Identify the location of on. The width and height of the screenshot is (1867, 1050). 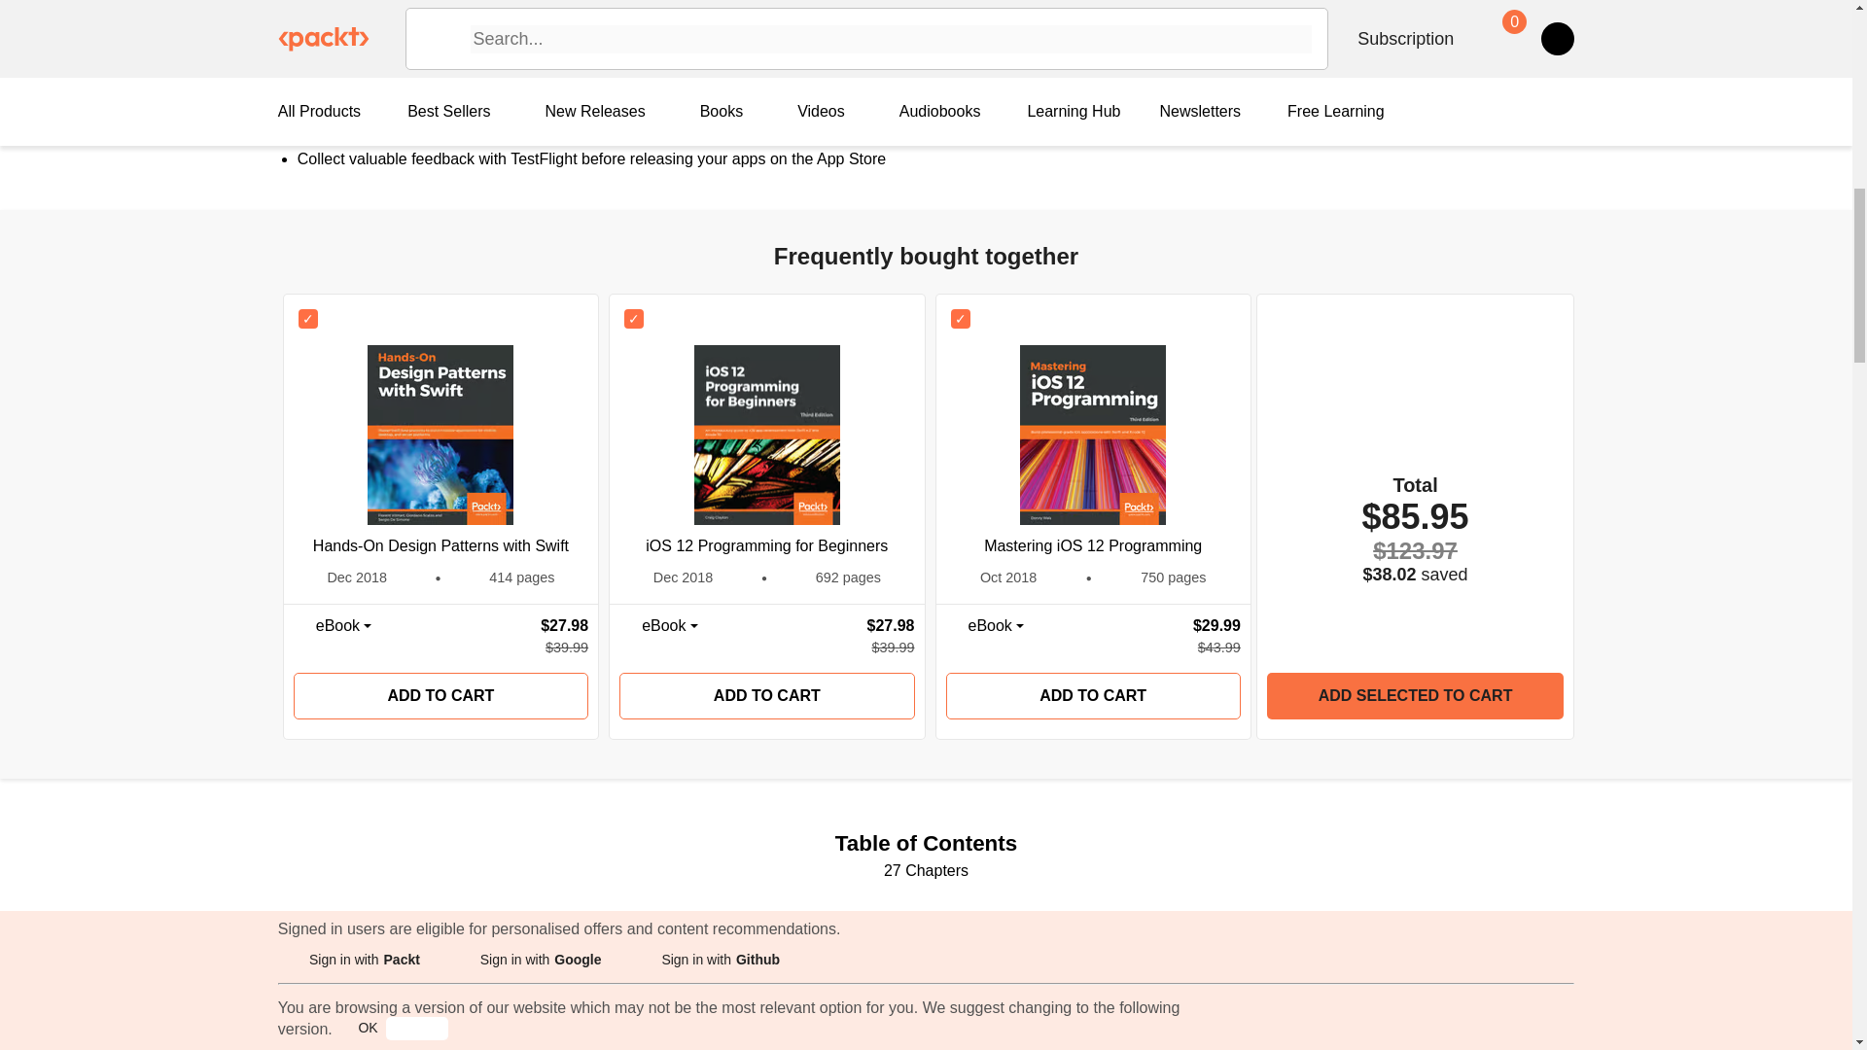
(307, 319).